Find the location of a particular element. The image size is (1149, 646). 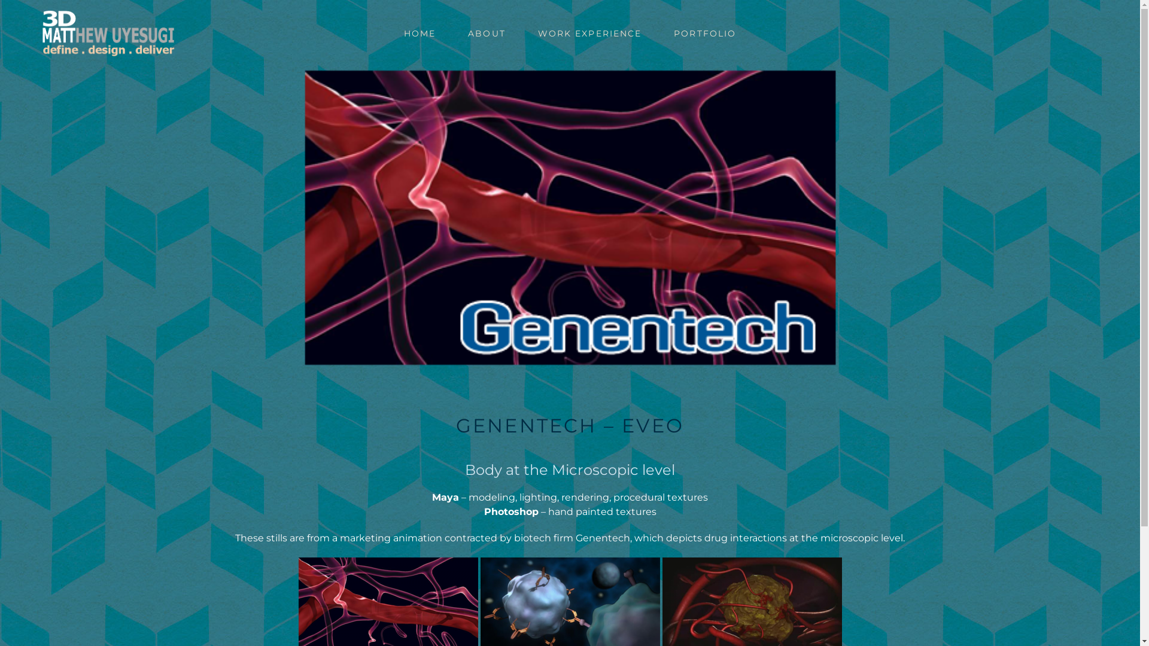

WORK EXPERIENCE is located at coordinates (590, 33).